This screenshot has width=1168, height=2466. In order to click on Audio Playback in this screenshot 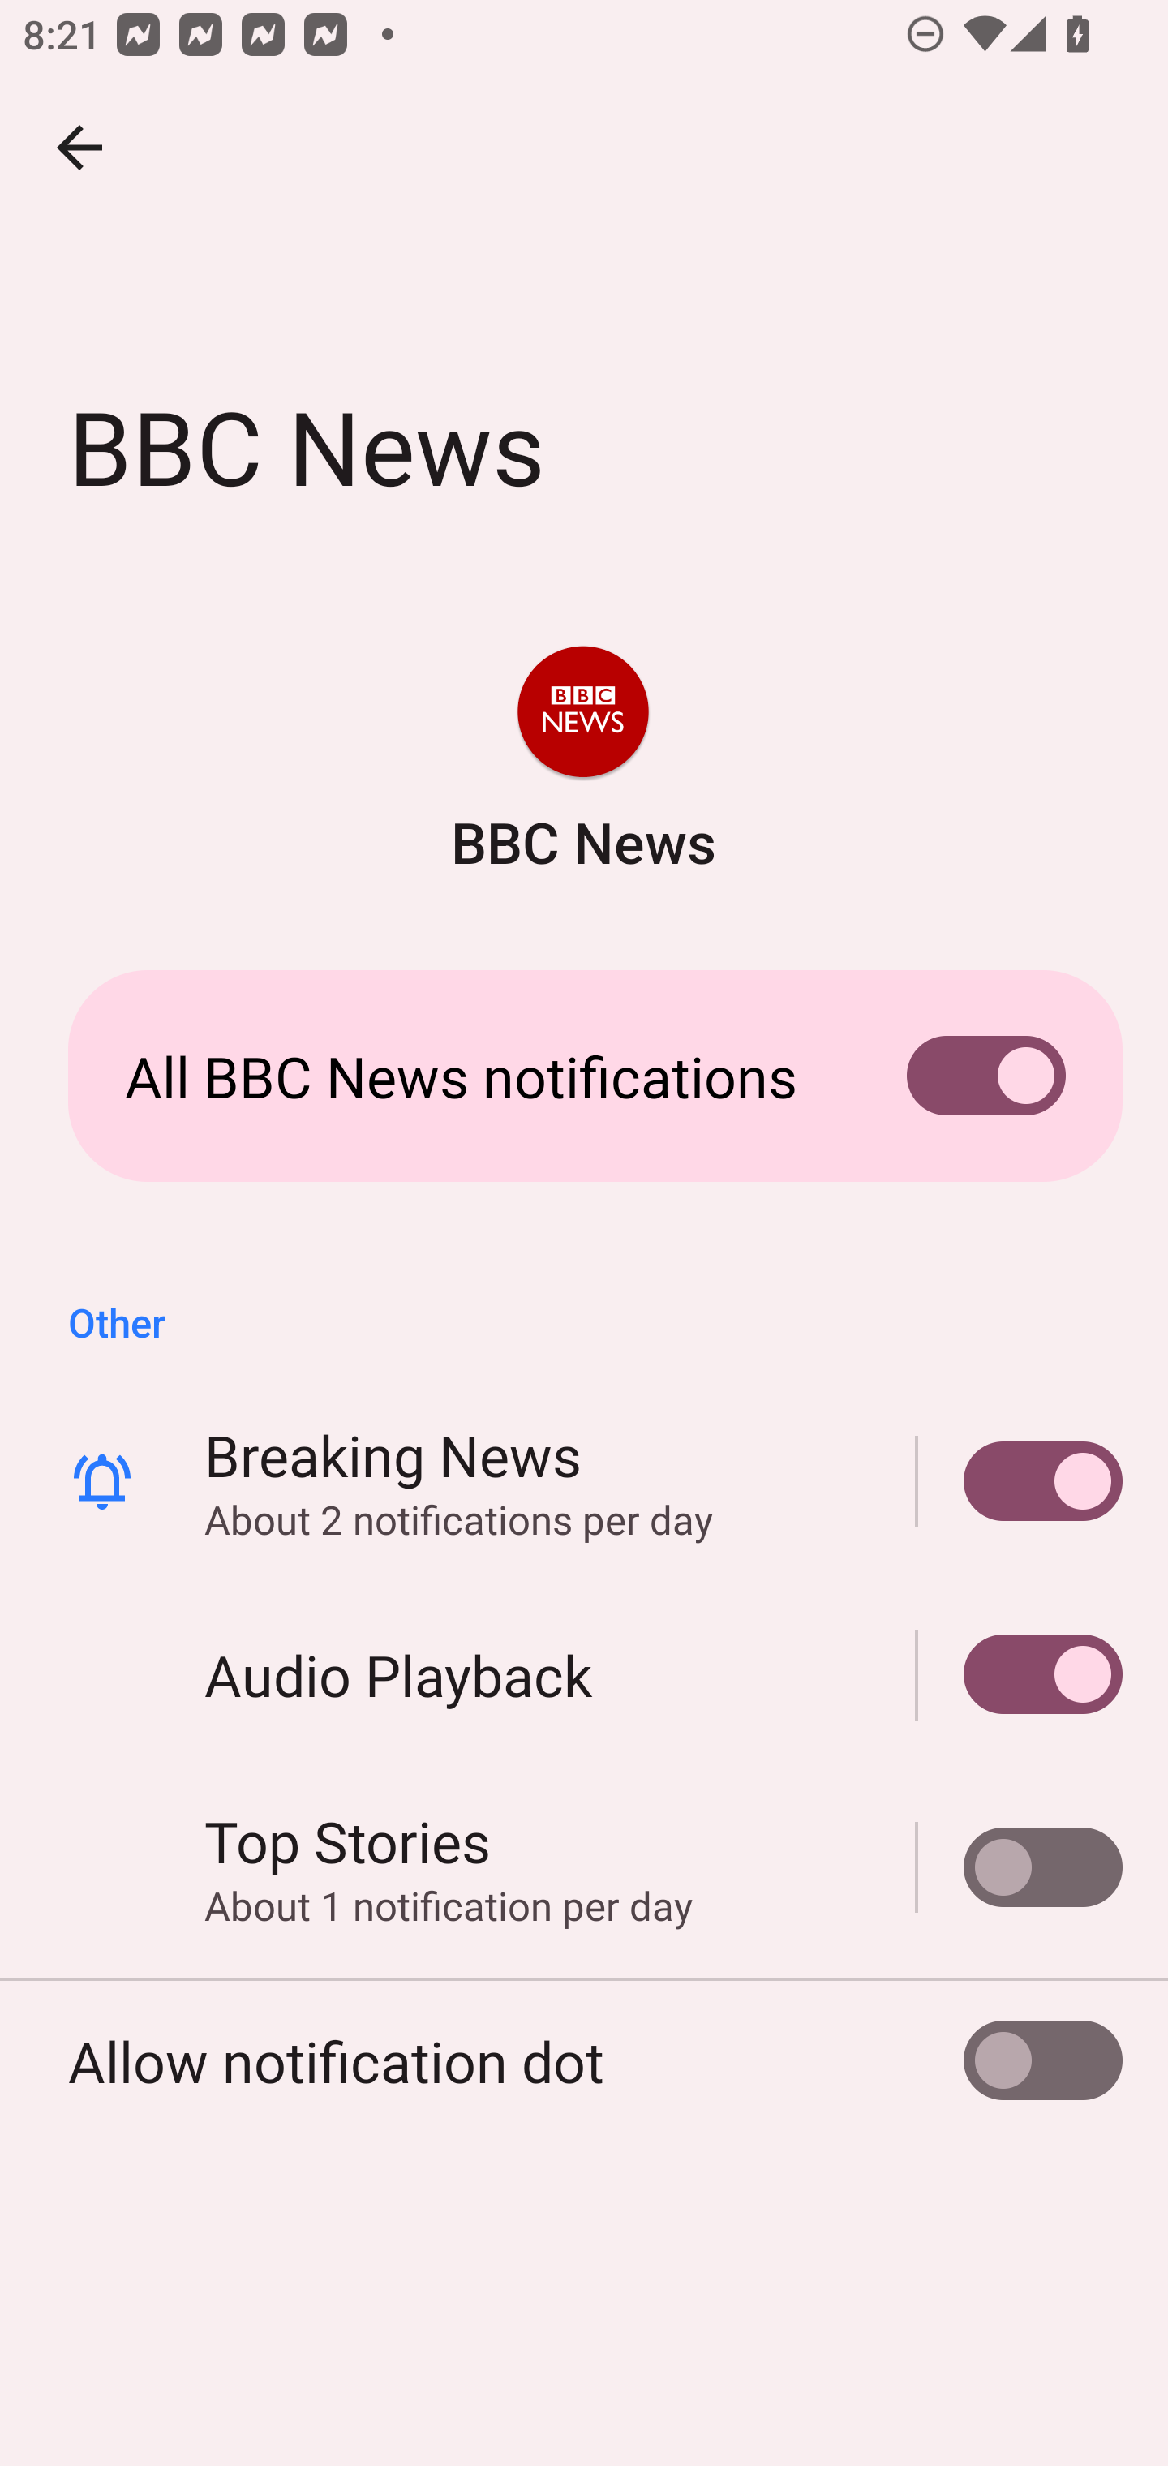, I will do `click(1020, 1674)`.